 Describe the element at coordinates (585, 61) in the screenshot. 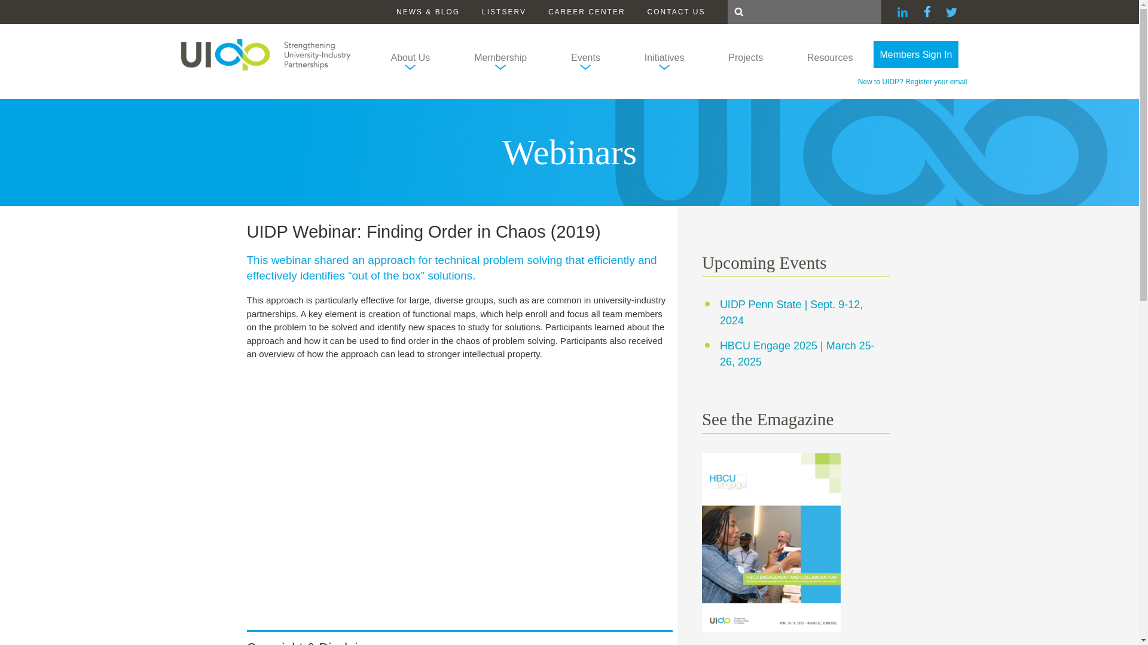

I see `Events` at that location.